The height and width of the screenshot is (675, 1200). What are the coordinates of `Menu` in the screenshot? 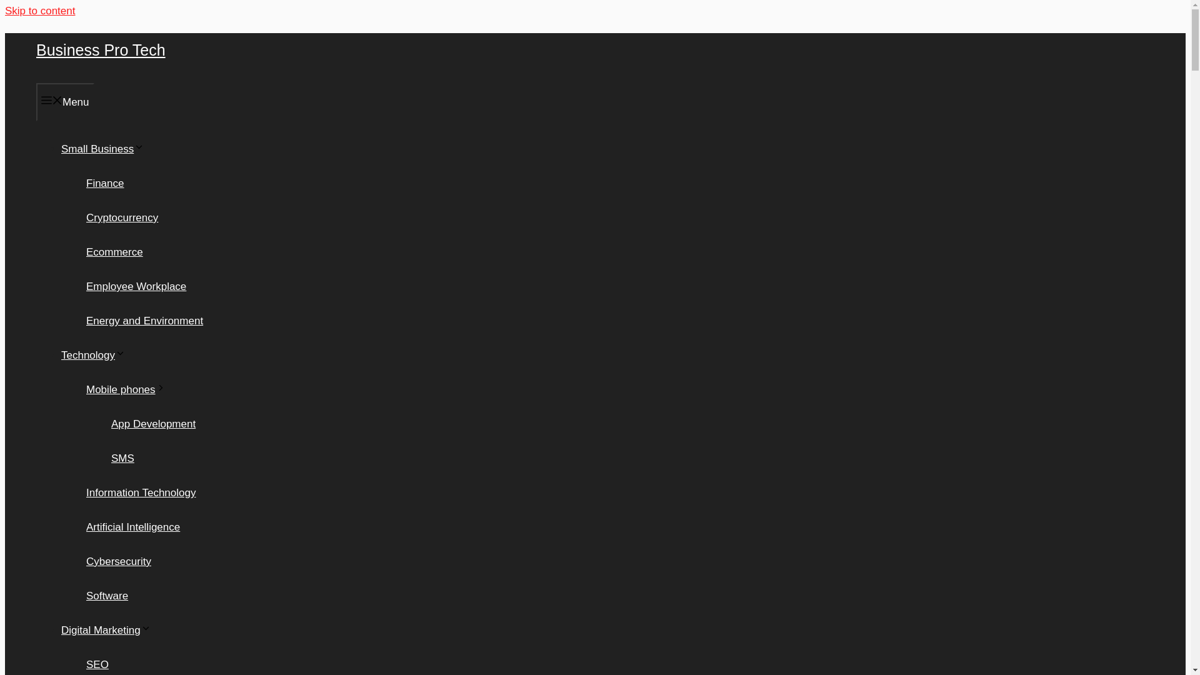 It's located at (65, 102).